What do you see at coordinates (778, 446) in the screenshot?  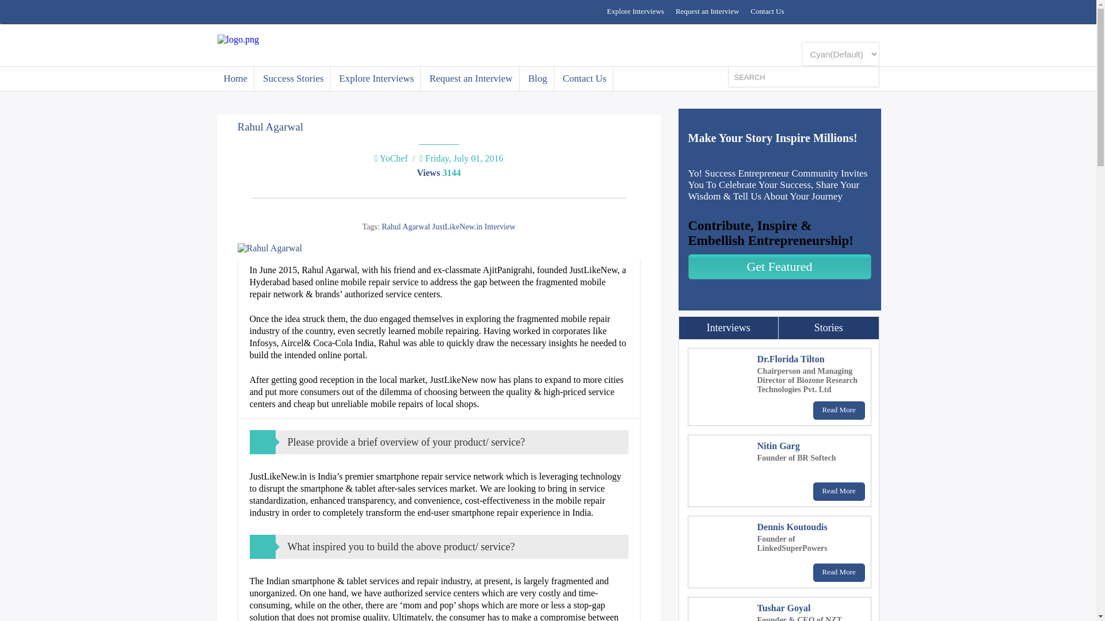 I see `Nitin Garg` at bounding box center [778, 446].